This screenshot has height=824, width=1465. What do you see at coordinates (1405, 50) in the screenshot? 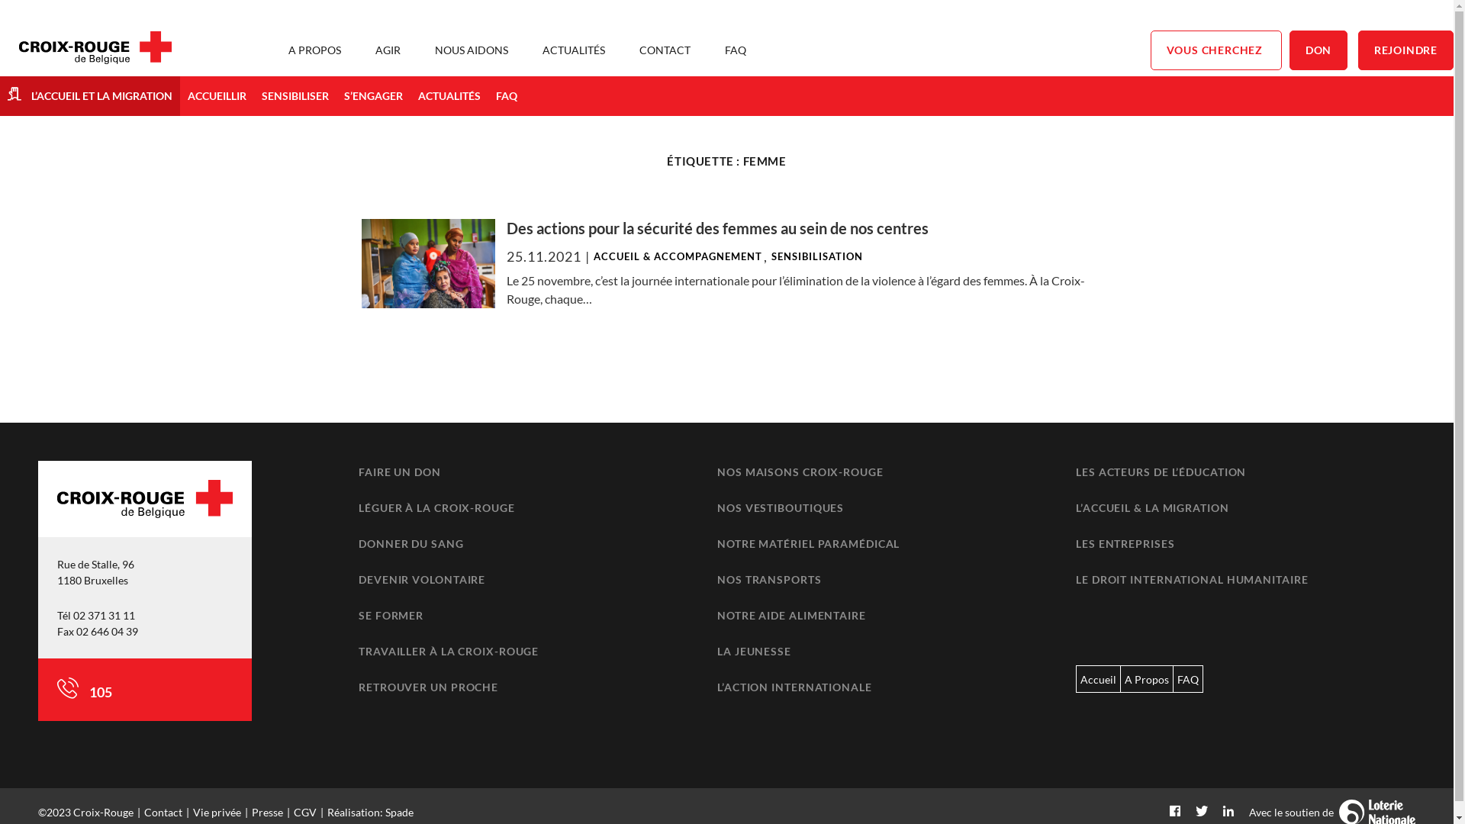
I see `REJOINDRE` at bounding box center [1405, 50].